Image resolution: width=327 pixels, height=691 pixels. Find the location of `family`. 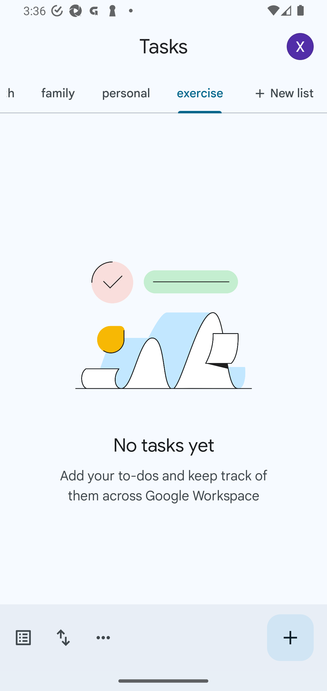

family is located at coordinates (58, 93).